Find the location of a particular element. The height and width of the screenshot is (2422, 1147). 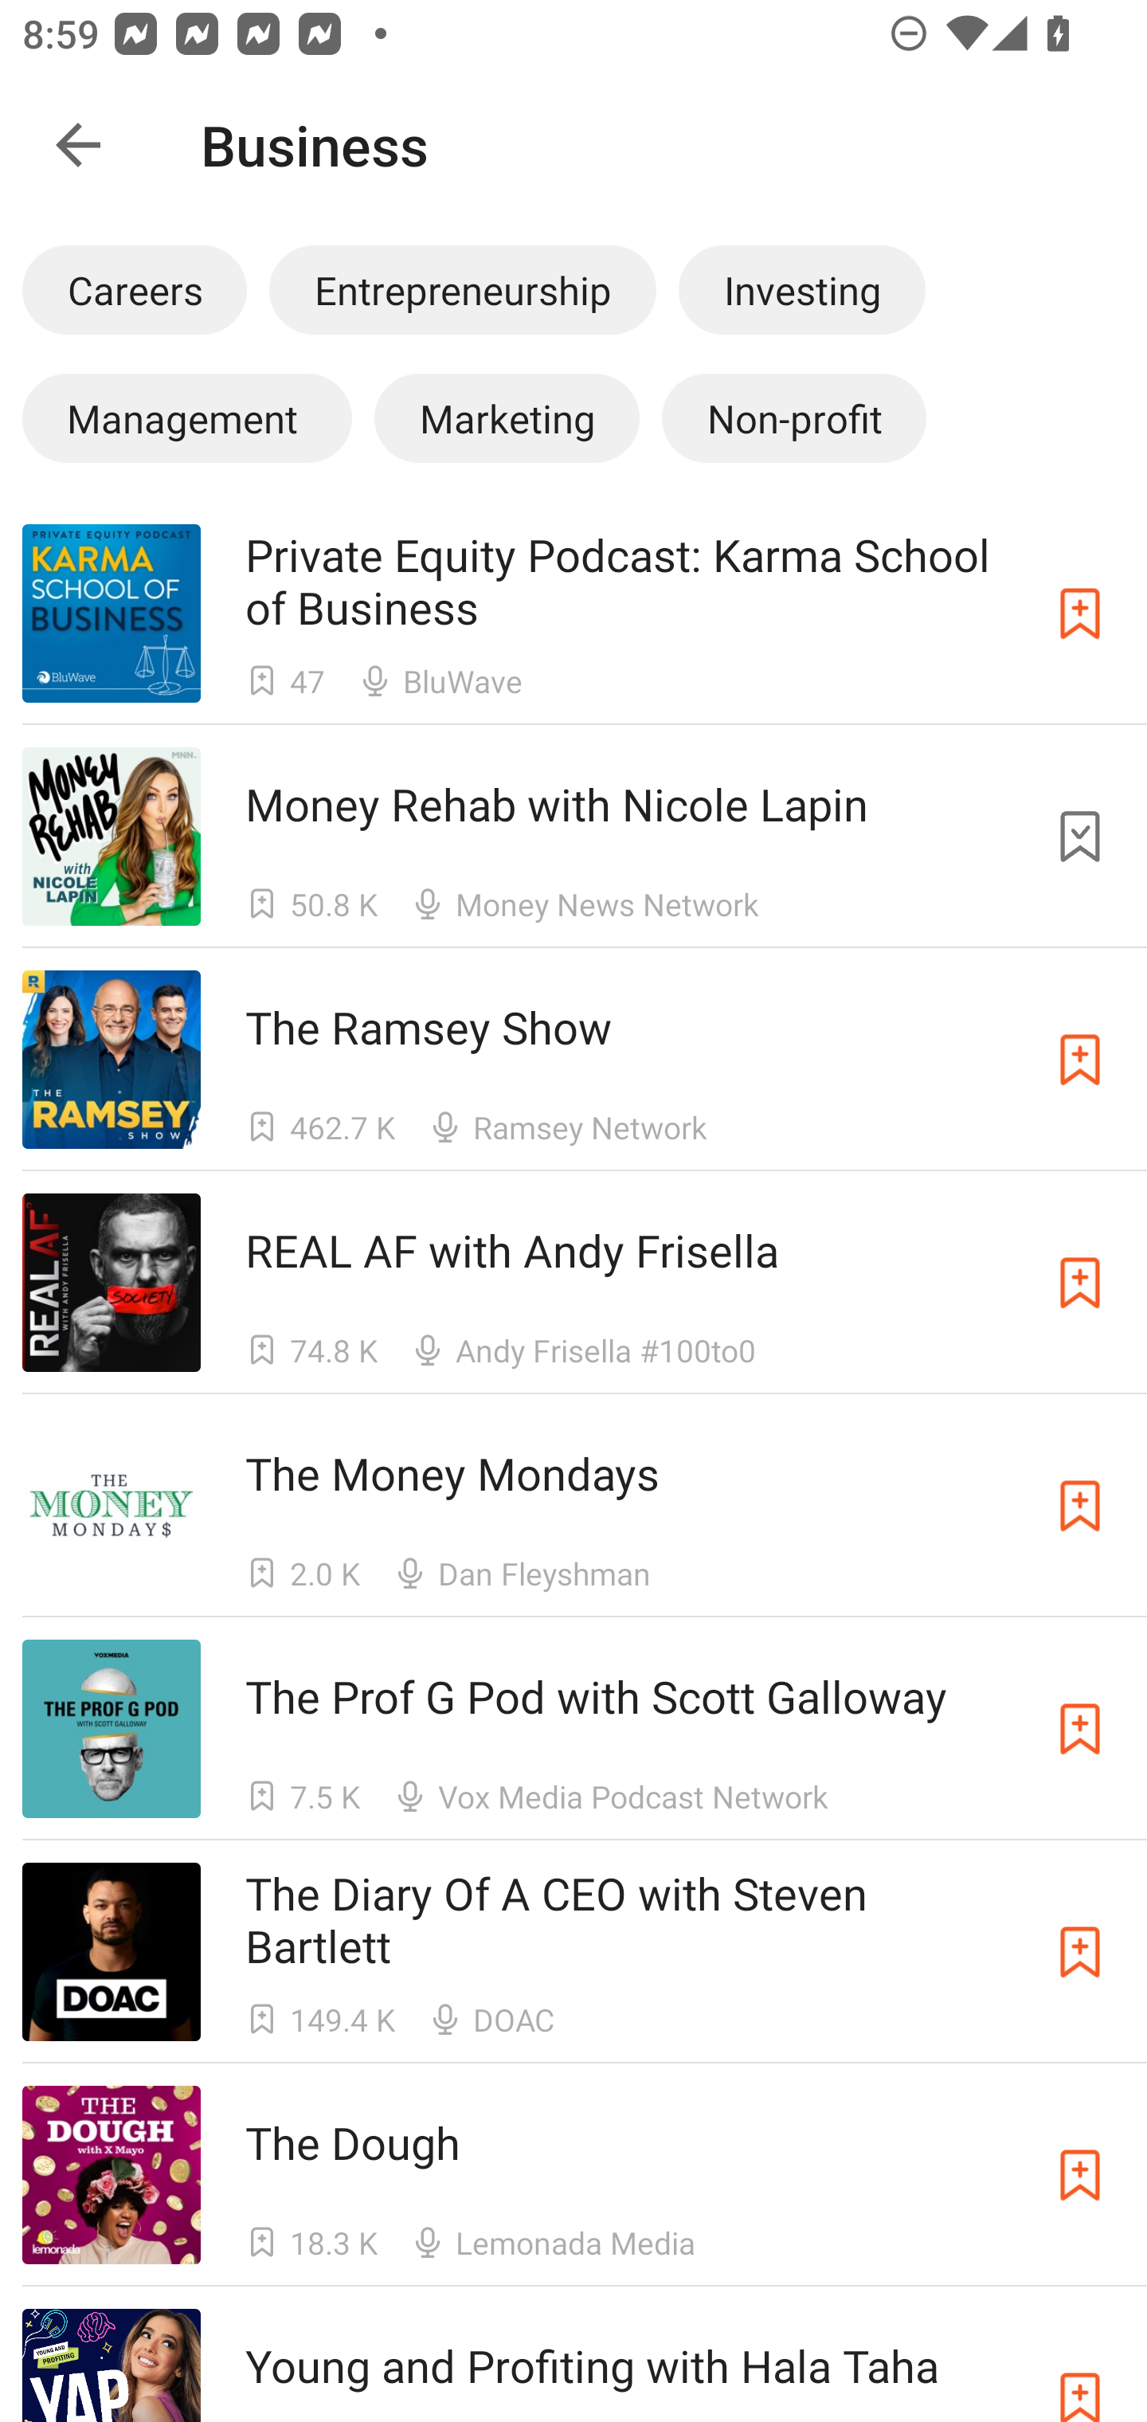

Subscribe is located at coordinates (1080, 612).